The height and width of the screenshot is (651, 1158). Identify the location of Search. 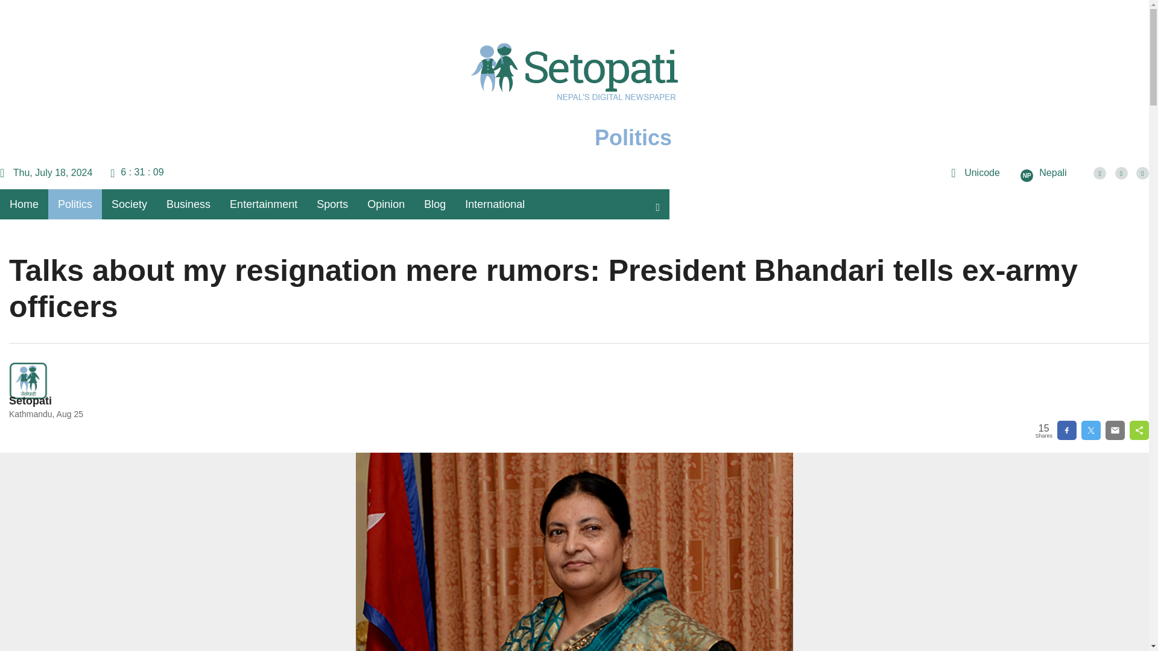
(657, 204).